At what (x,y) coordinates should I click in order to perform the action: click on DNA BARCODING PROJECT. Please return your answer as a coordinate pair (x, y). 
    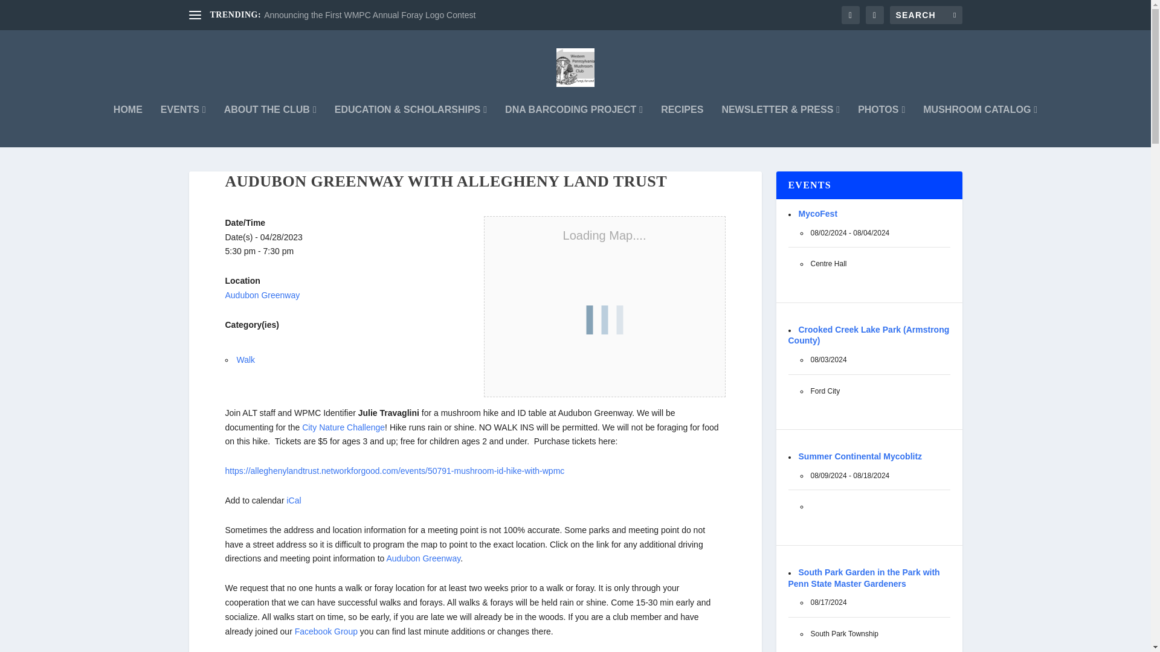
    Looking at the image, I should click on (573, 126).